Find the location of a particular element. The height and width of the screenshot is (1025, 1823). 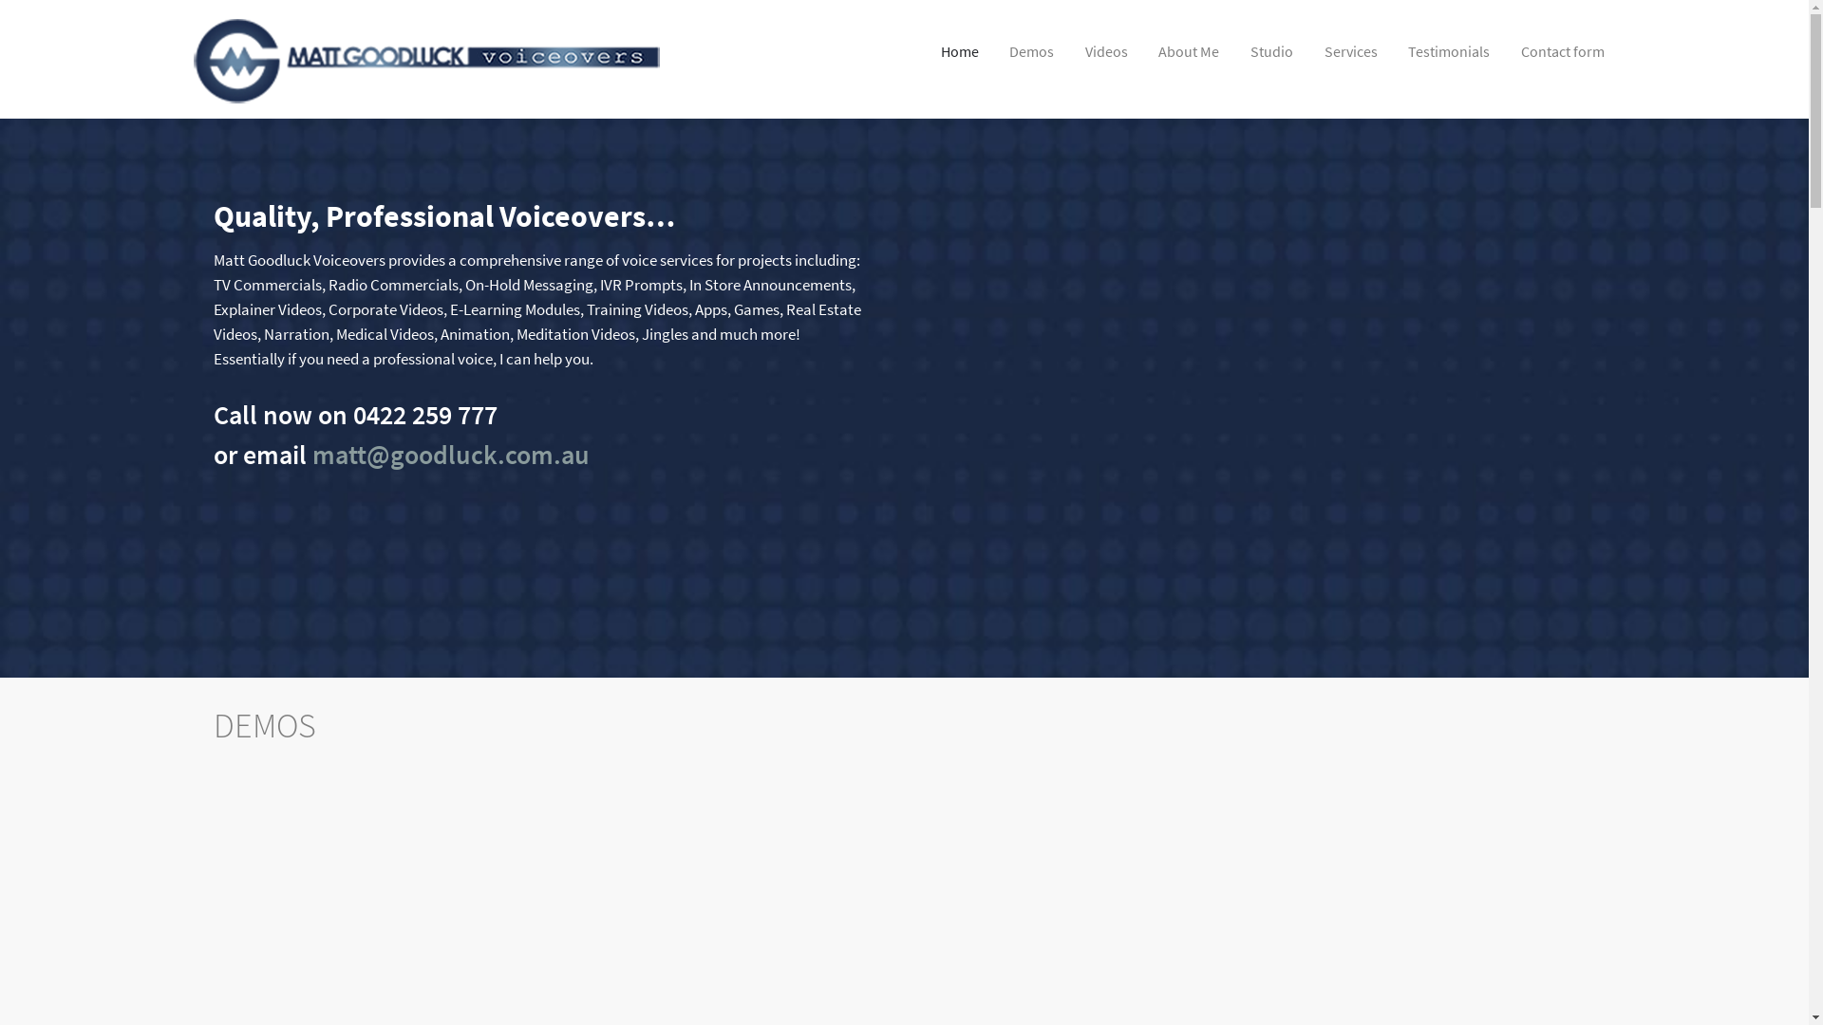

Demos is located at coordinates (1031, 51).